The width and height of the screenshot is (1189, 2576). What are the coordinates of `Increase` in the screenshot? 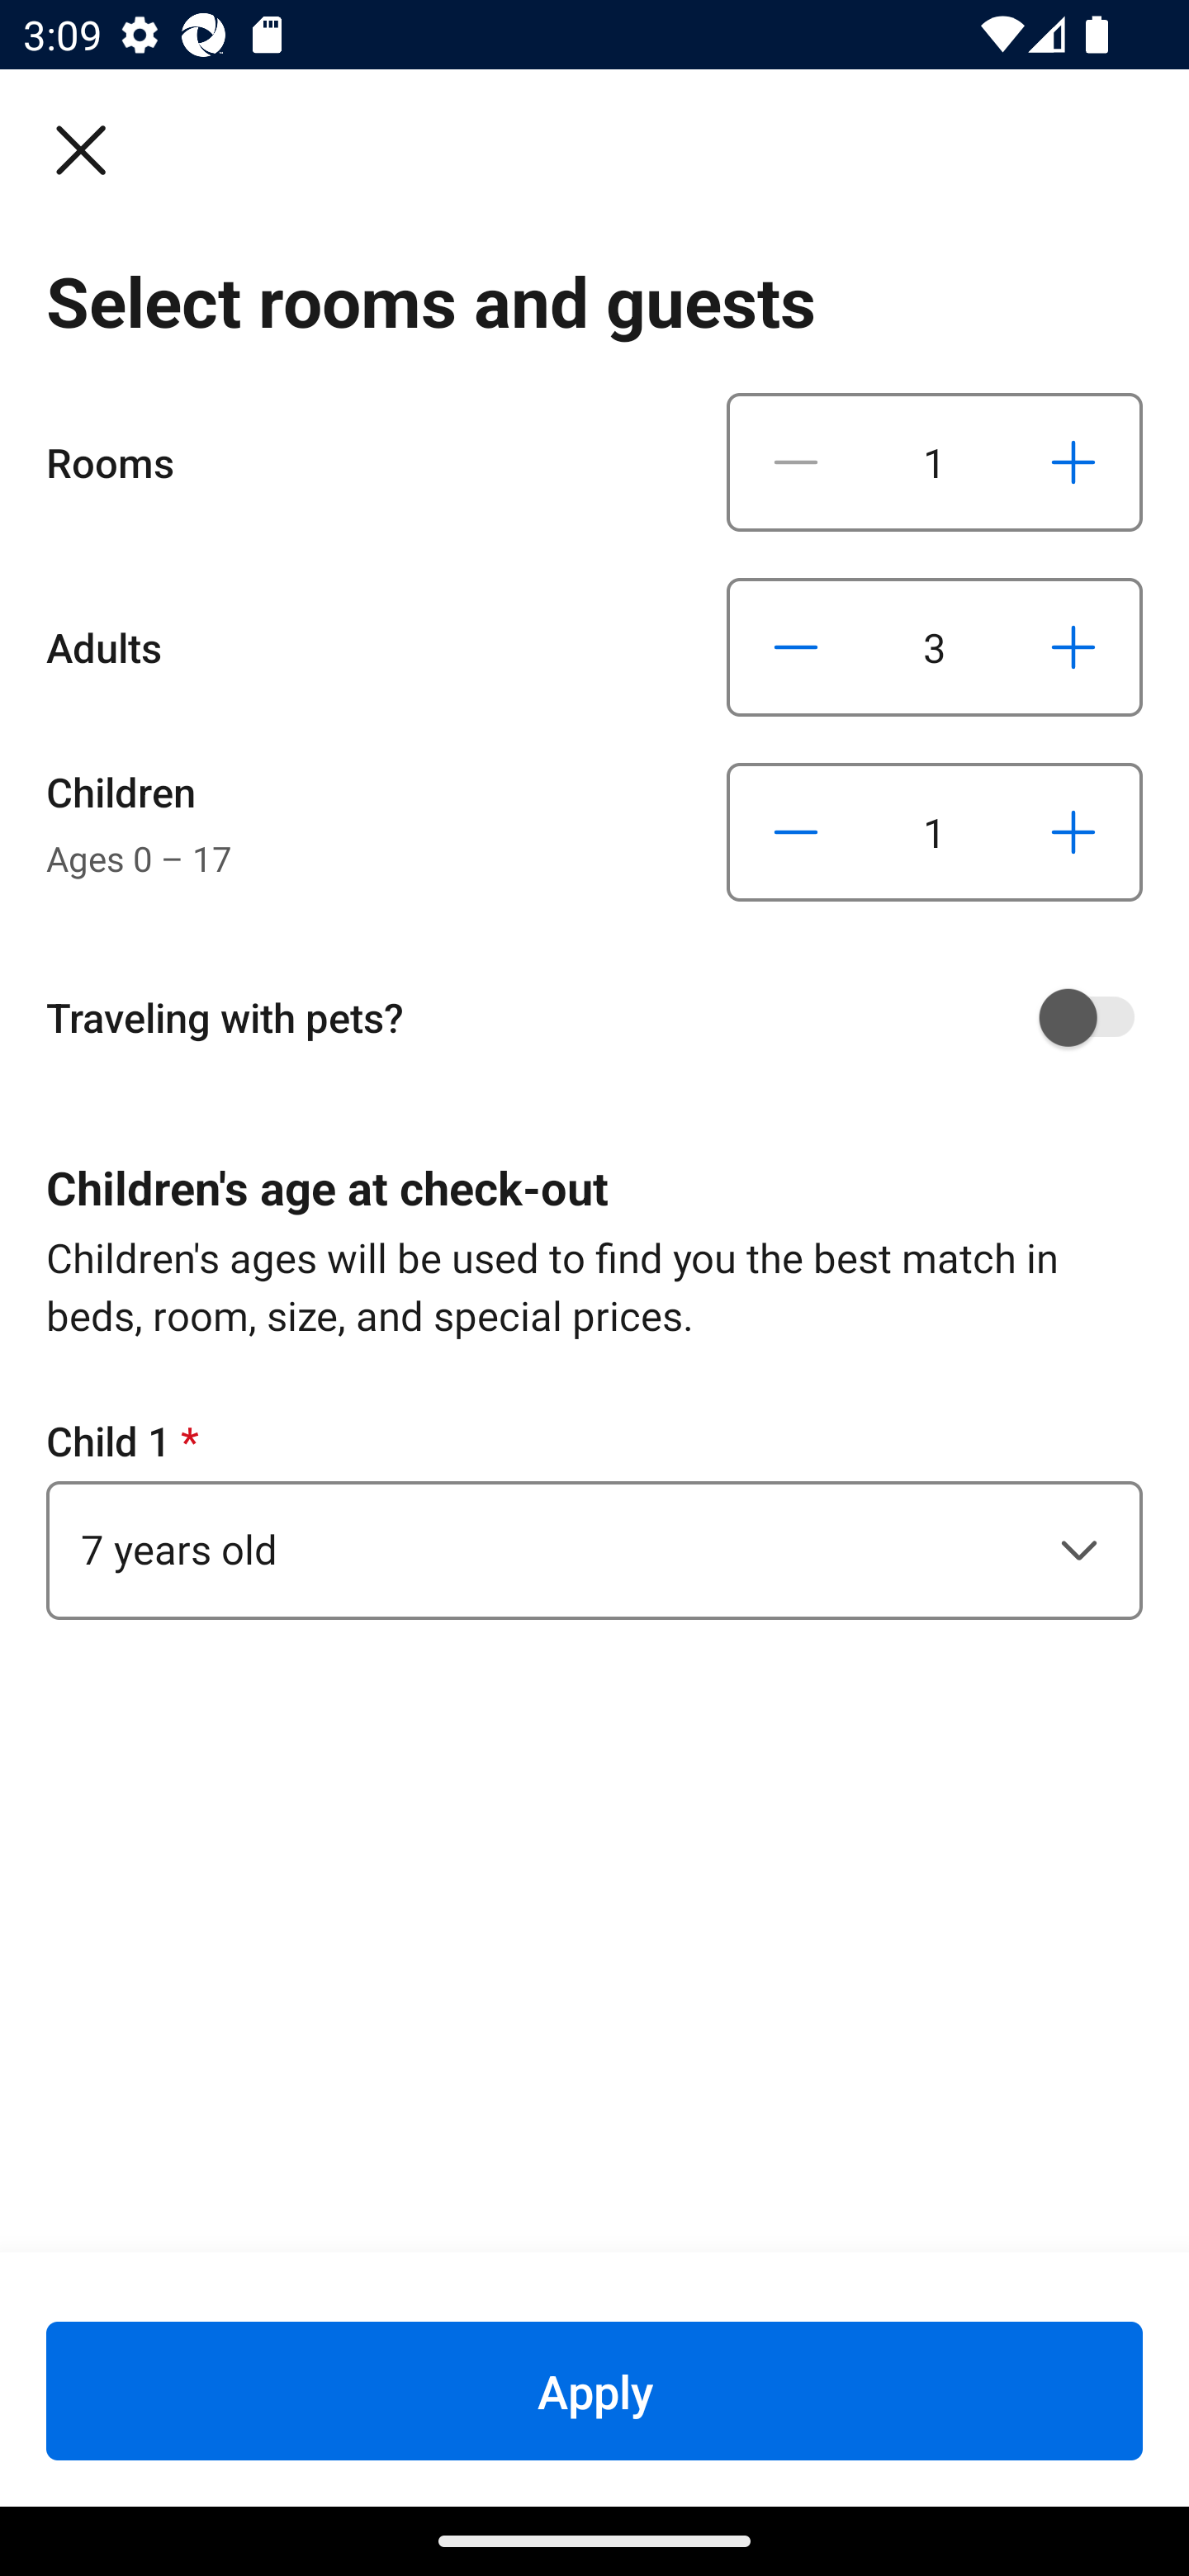 It's located at (1073, 462).